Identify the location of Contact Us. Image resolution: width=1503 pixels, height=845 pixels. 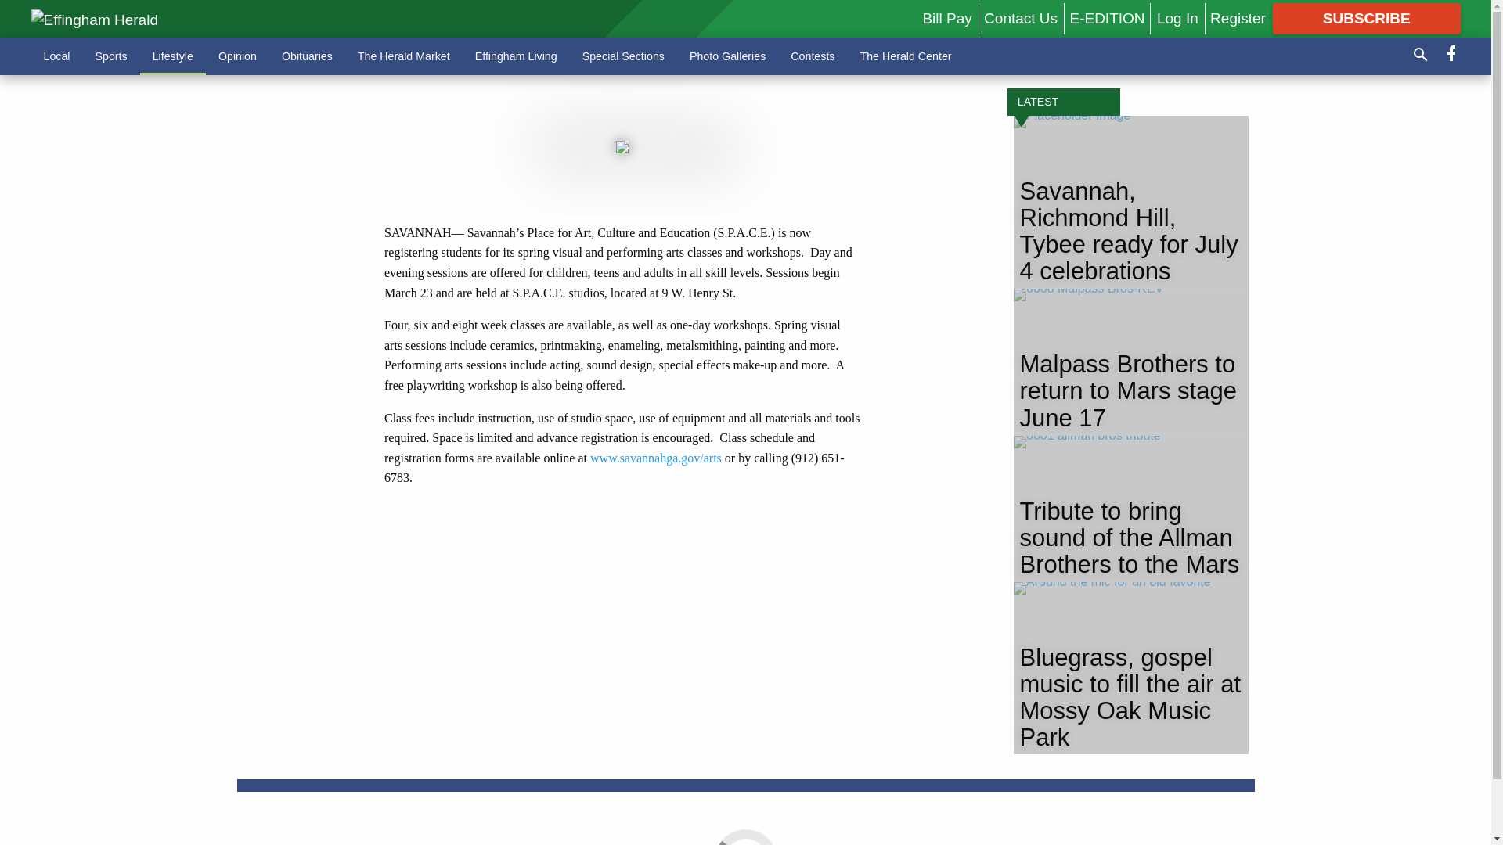
(1021, 18).